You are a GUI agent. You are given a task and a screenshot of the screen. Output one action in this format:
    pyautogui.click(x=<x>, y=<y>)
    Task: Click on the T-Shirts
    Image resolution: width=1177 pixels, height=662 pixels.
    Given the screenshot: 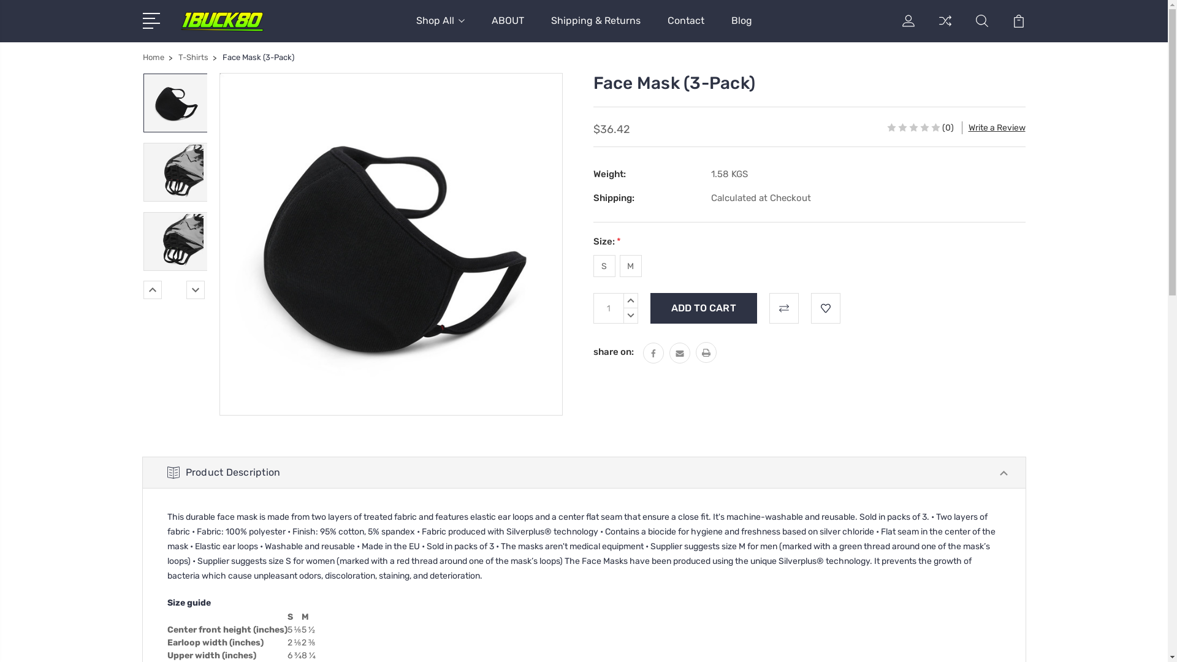 What is the action you would take?
    pyautogui.click(x=192, y=58)
    